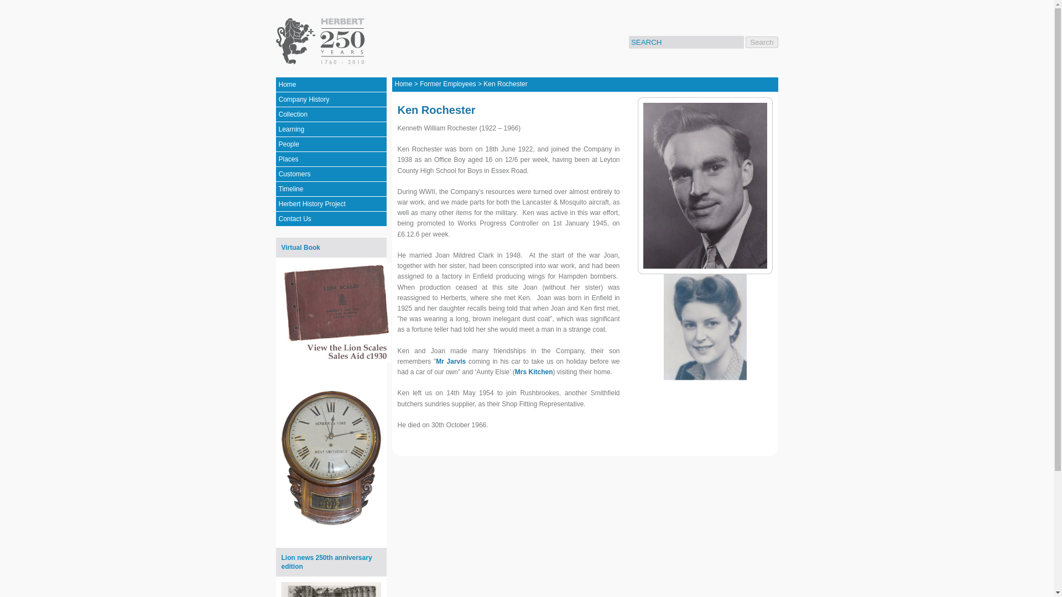  What do you see at coordinates (404, 83) in the screenshot?
I see `Home` at bounding box center [404, 83].